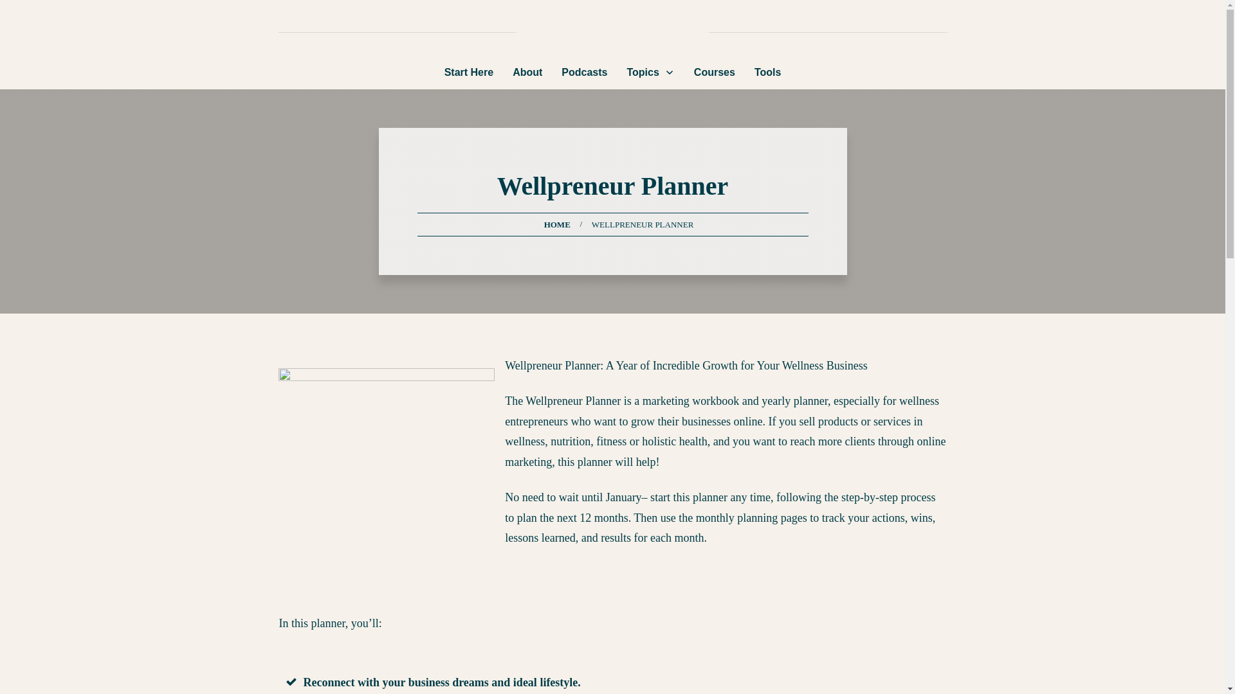 This screenshot has width=1235, height=694. What do you see at coordinates (584, 72) in the screenshot?
I see `Podcasts` at bounding box center [584, 72].